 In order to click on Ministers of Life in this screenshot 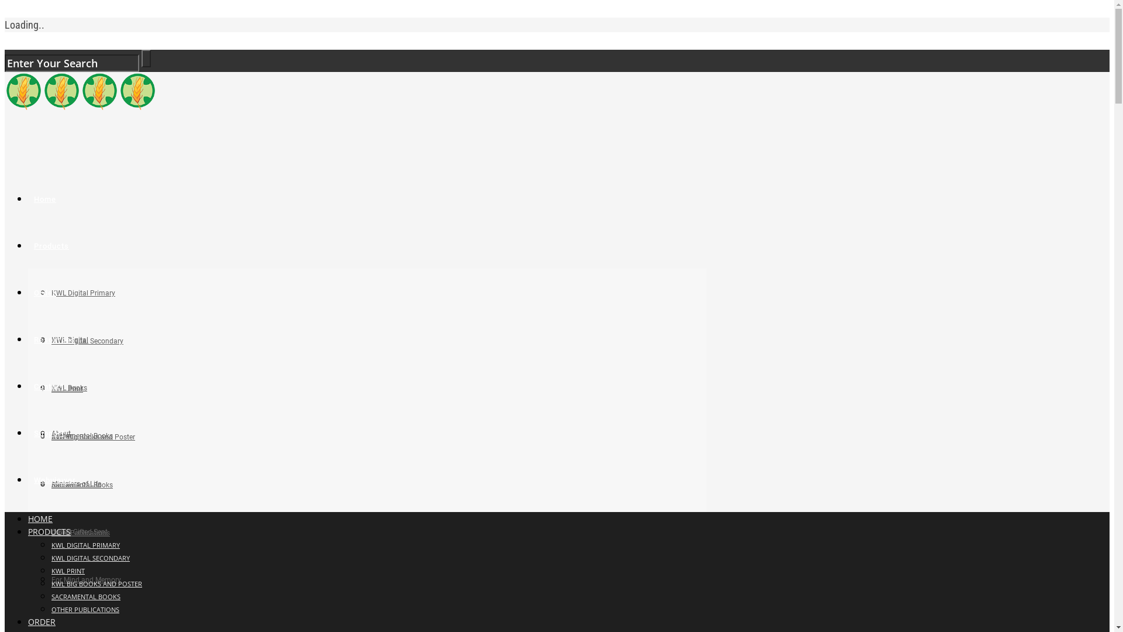, I will do `click(76, 484)`.